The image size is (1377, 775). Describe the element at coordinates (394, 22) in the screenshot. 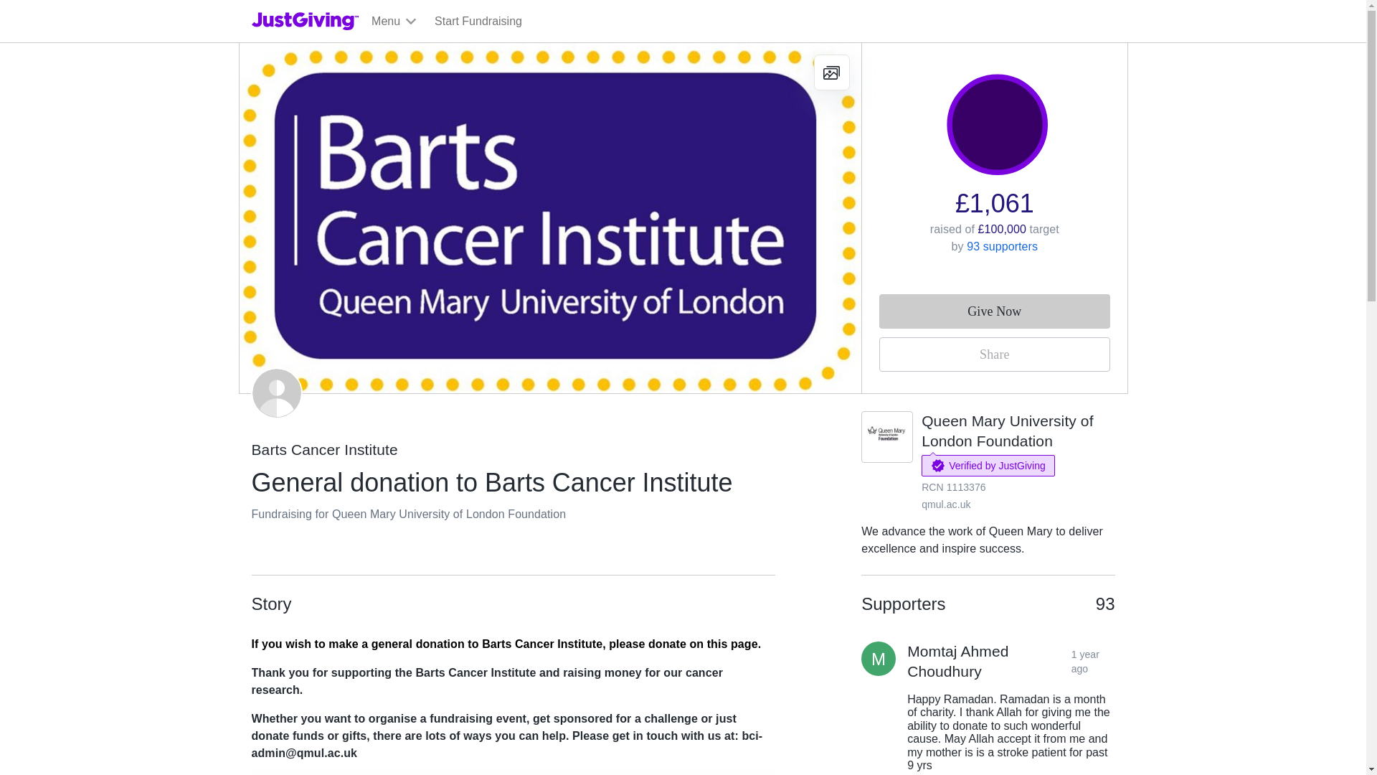

I see `Menu` at that location.